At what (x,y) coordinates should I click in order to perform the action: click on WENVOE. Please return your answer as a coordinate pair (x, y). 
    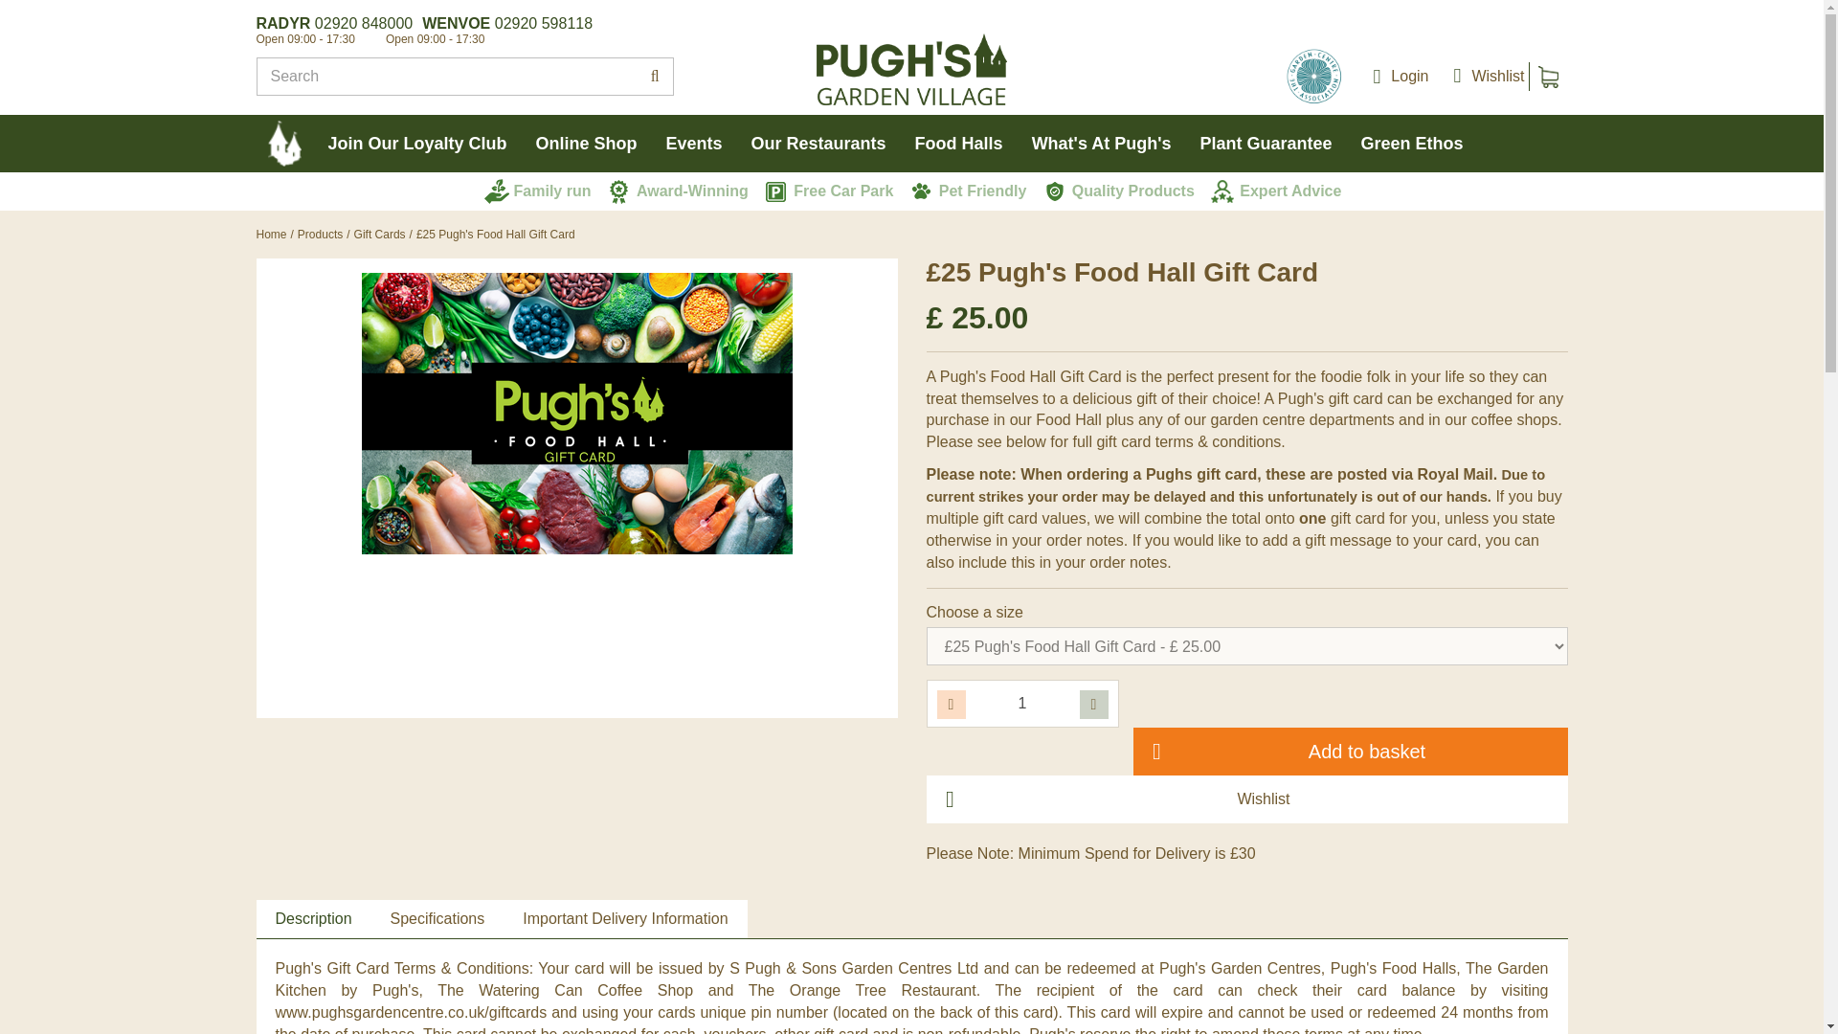
    Looking at the image, I should click on (456, 23).